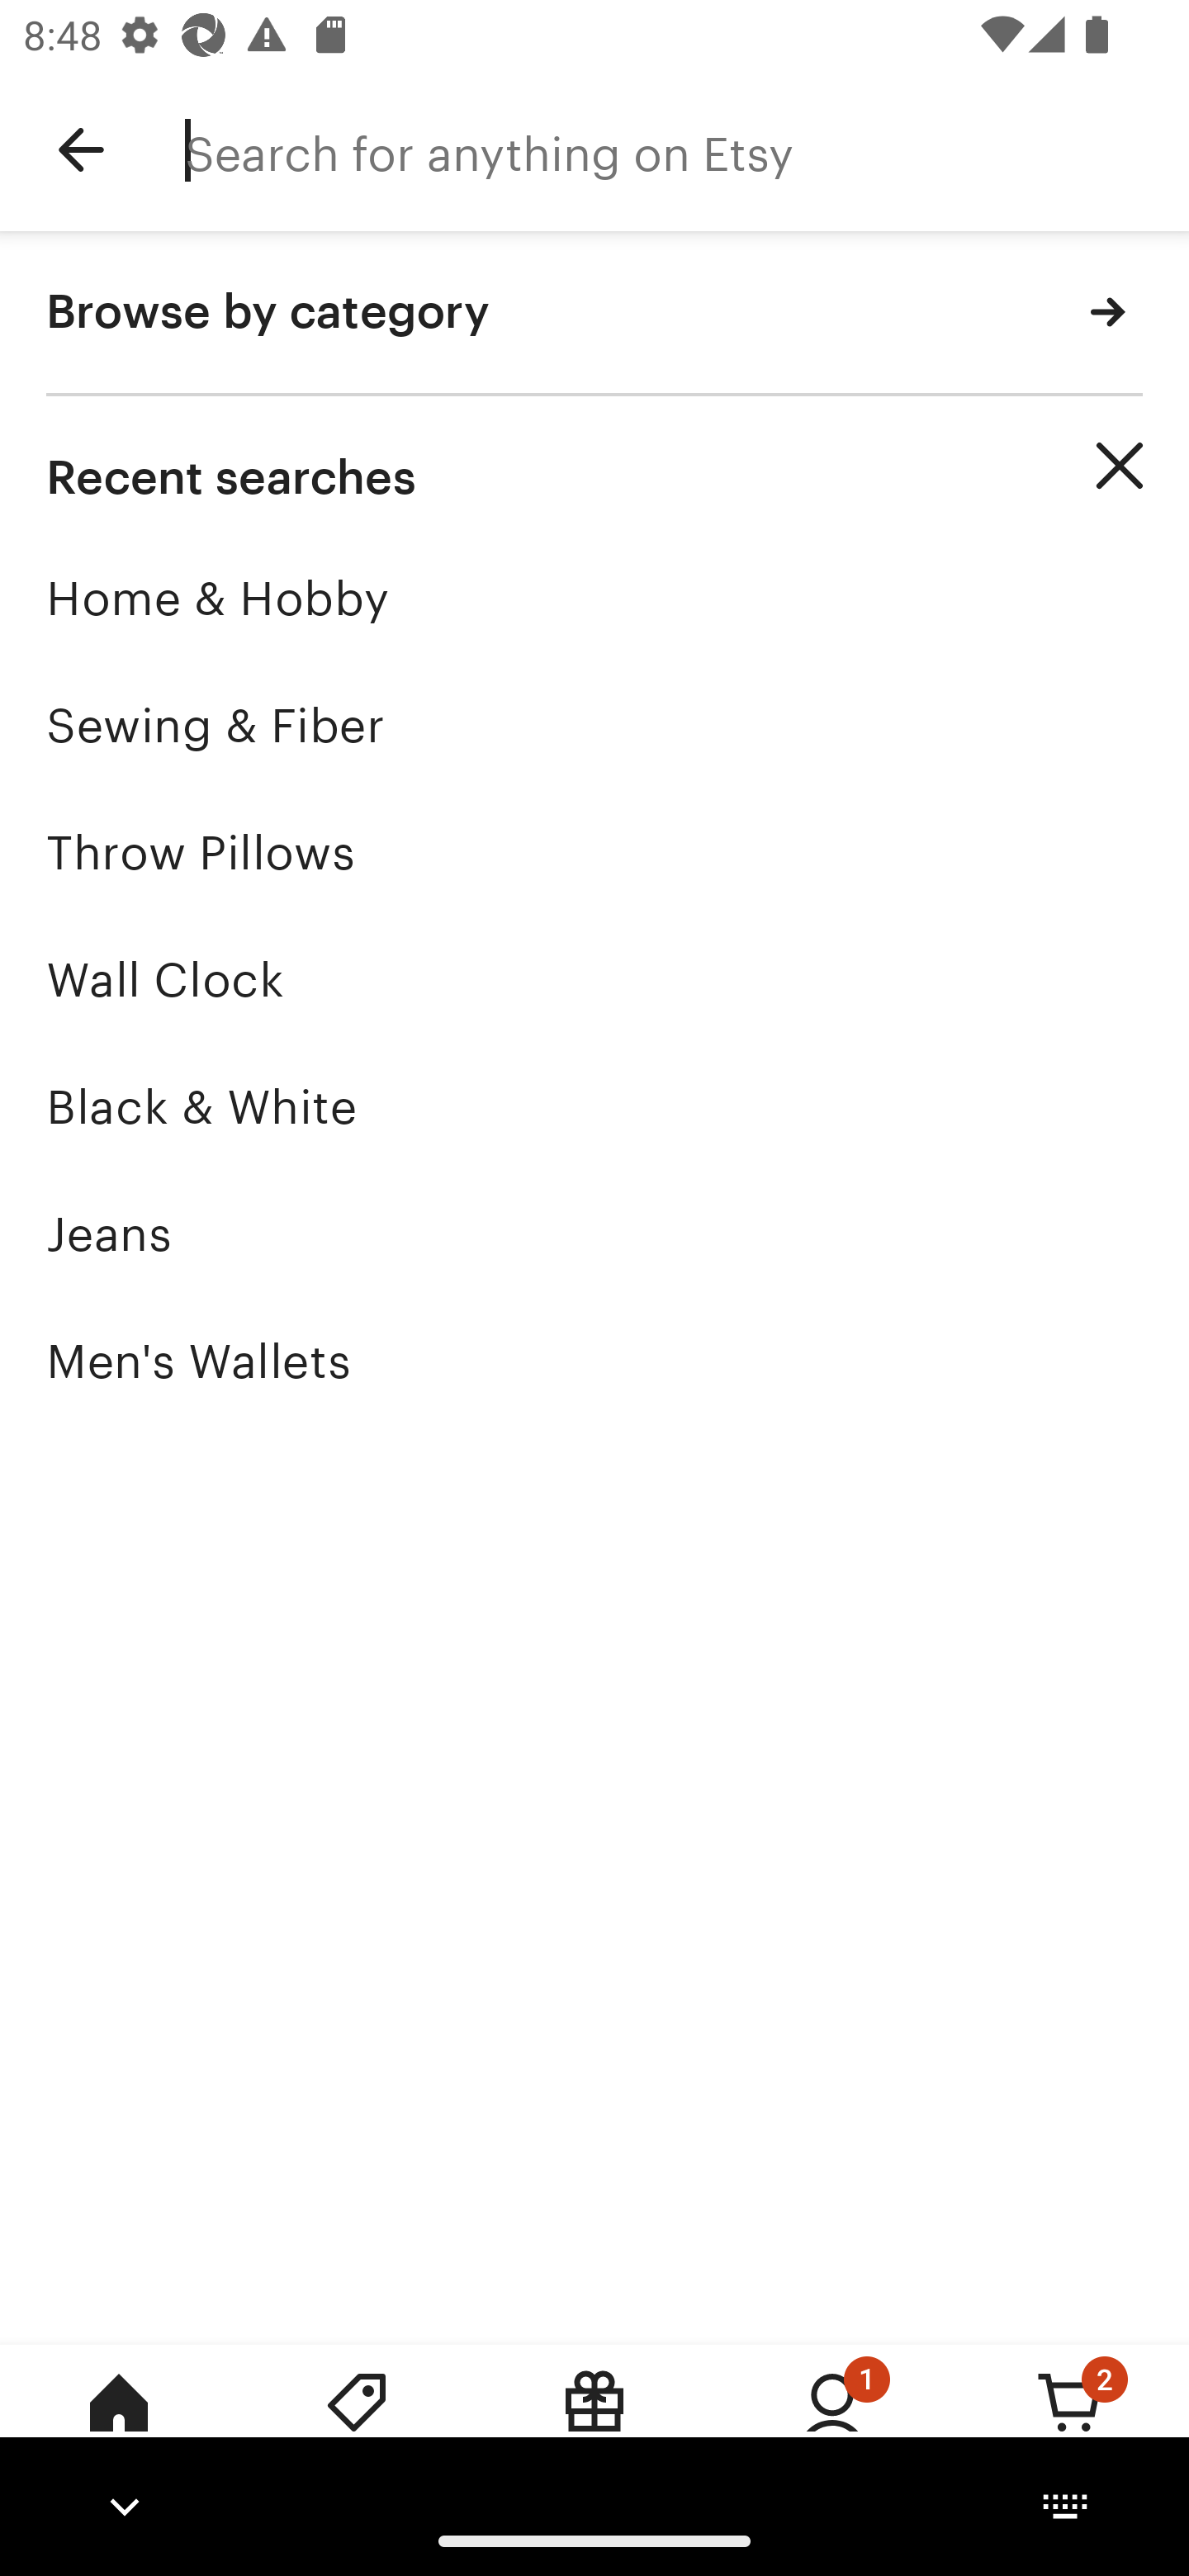 The height and width of the screenshot is (2576, 1189). What do you see at coordinates (357, 2425) in the screenshot?
I see `Deals` at bounding box center [357, 2425].